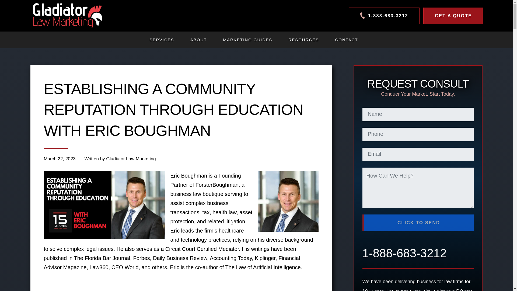 The width and height of the screenshot is (517, 291). What do you see at coordinates (162, 40) in the screenshot?
I see `SERVICES` at bounding box center [162, 40].